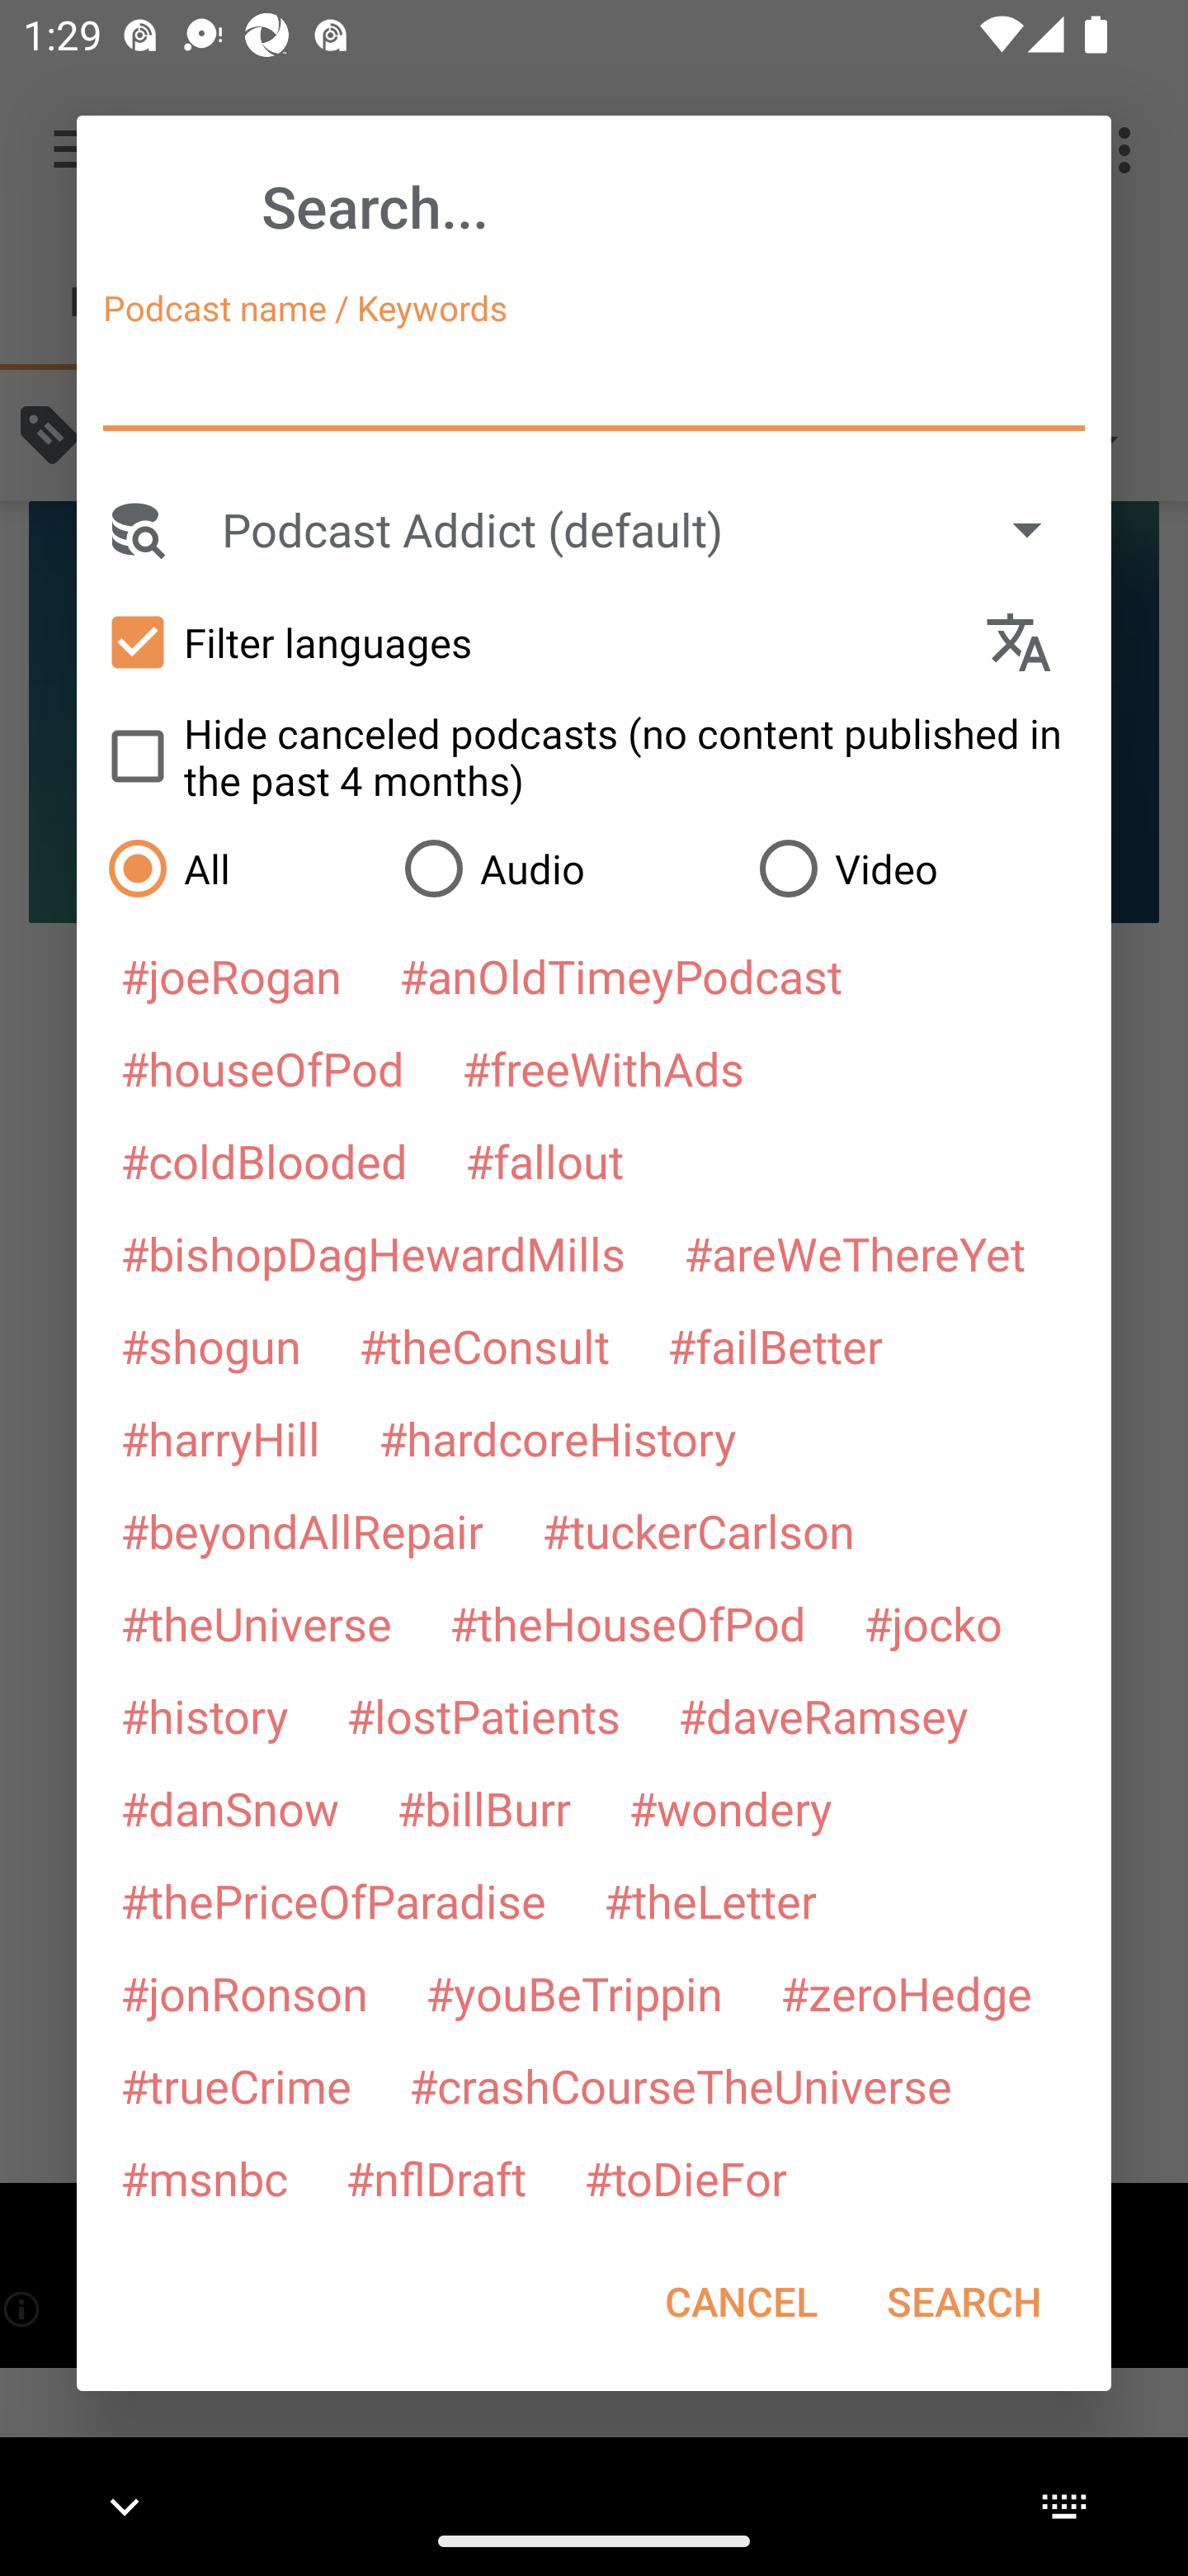  Describe the element at coordinates (823, 1716) in the screenshot. I see `#daveRamsey` at that location.